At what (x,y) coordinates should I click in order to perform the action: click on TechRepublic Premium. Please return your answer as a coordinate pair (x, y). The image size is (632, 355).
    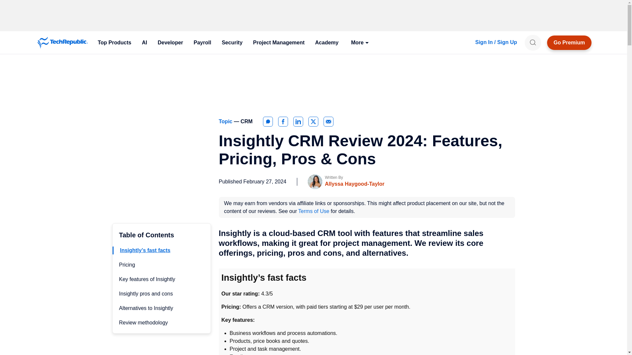
    Looking at the image, I should click on (569, 43).